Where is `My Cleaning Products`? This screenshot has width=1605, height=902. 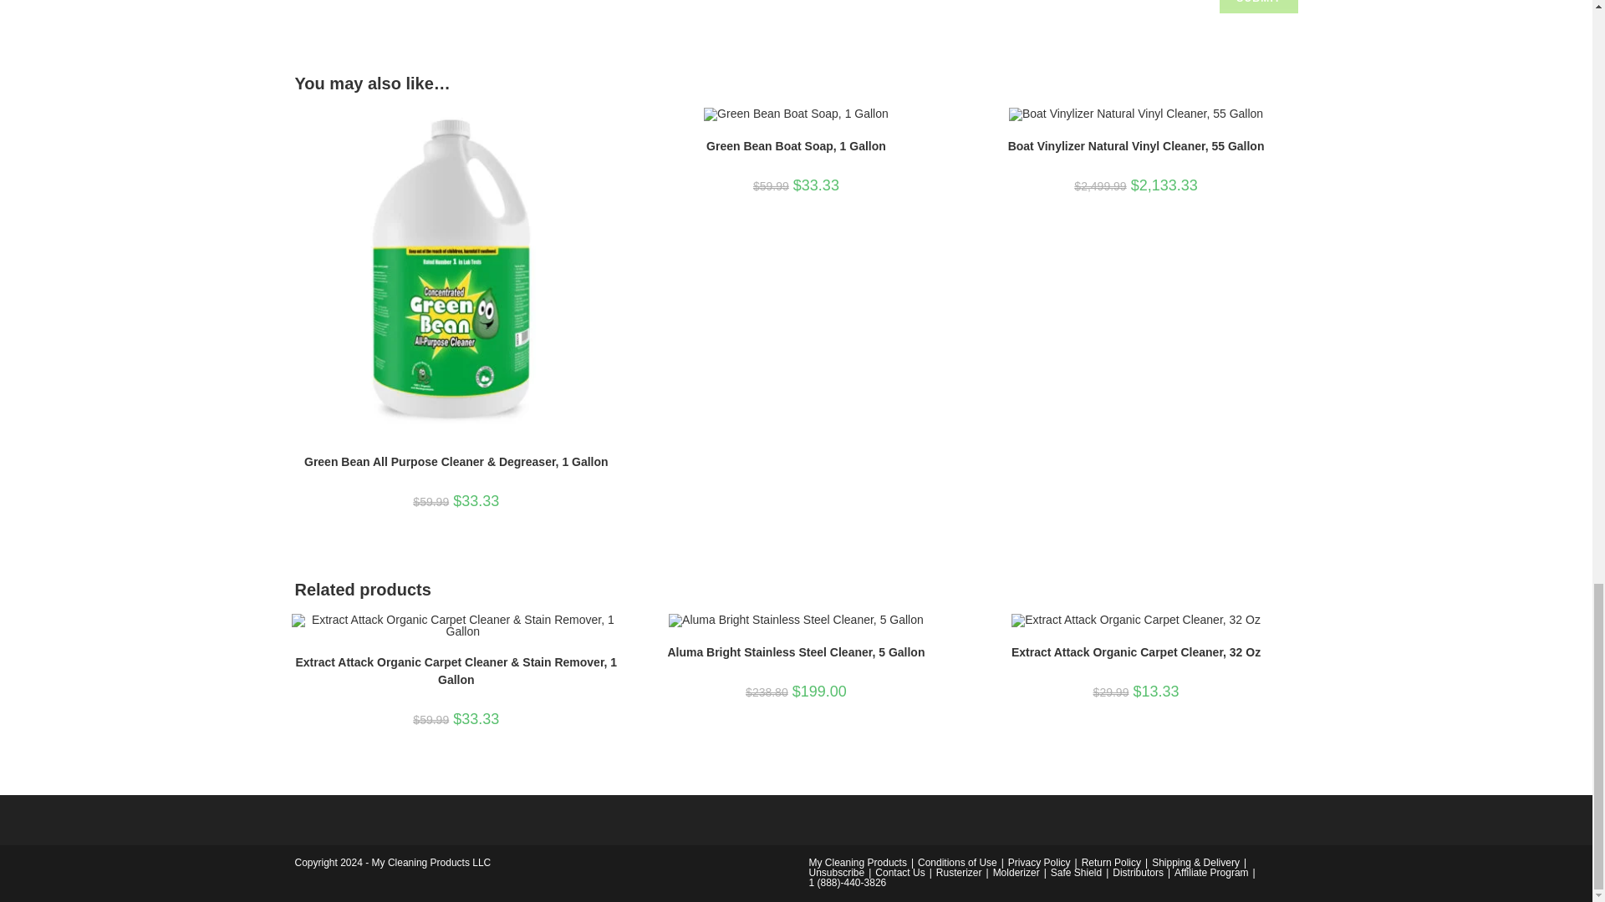
My Cleaning Products is located at coordinates (858, 863).